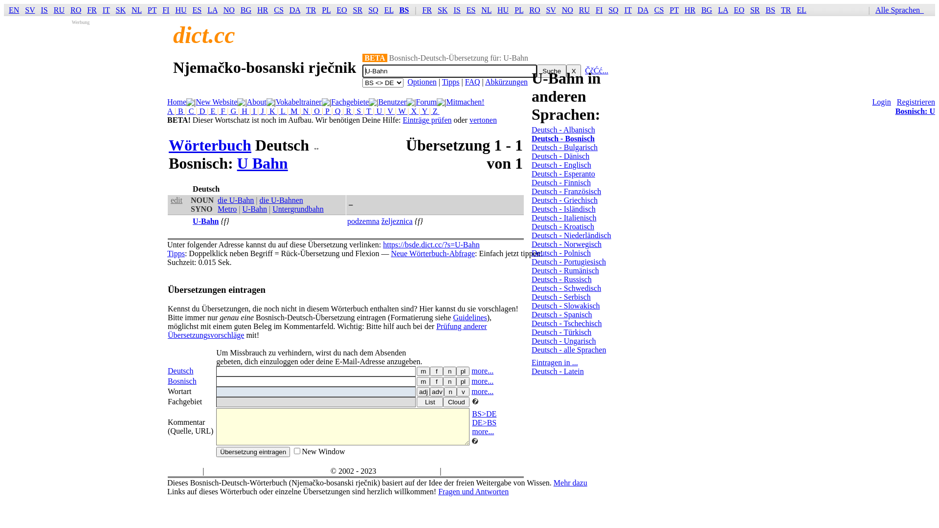 The height and width of the screenshot is (528, 939). What do you see at coordinates (463, 372) in the screenshot?
I see `die - Mehrzahl (Plural)` at bounding box center [463, 372].